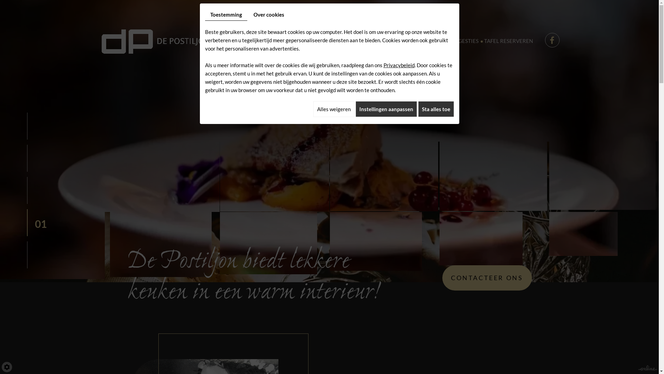  Describe the element at coordinates (269, 15) in the screenshot. I see `Over cookies` at that location.